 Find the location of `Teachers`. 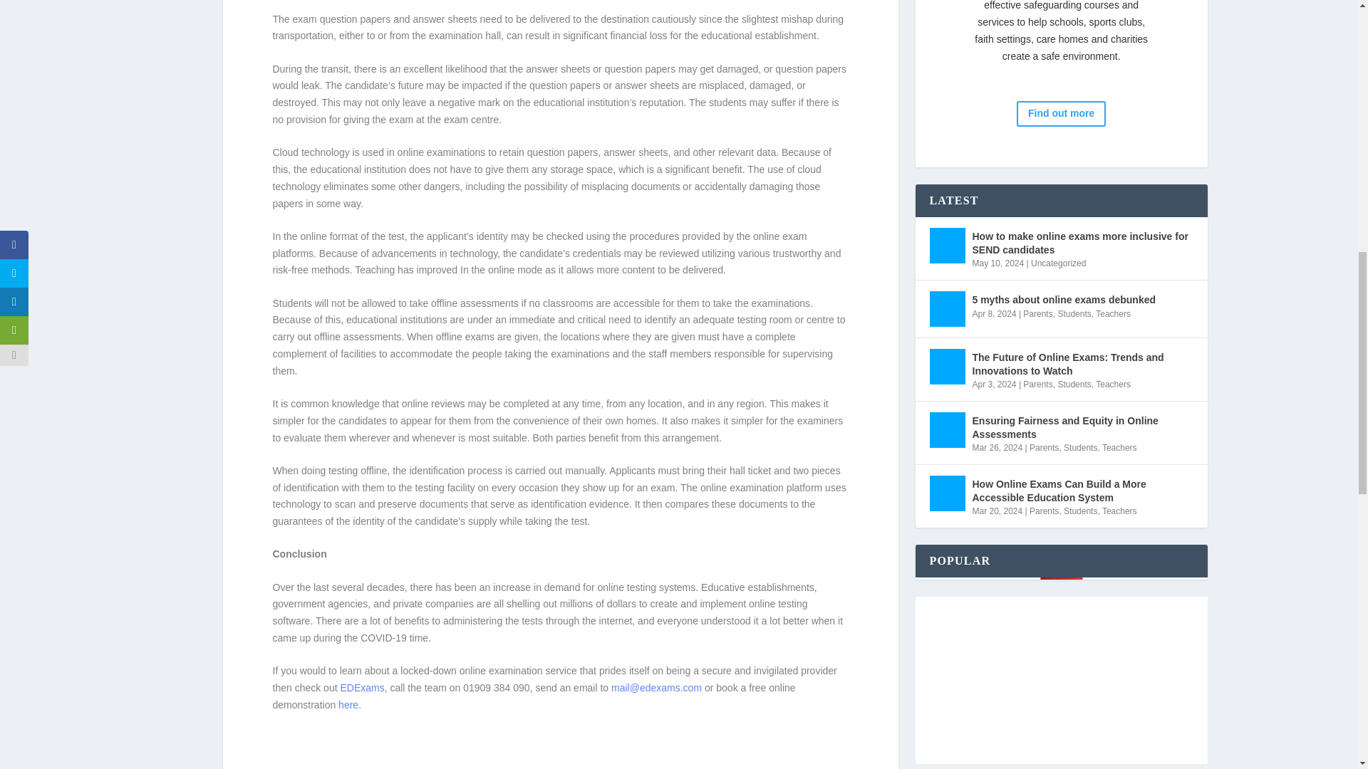

Teachers is located at coordinates (1113, 314).